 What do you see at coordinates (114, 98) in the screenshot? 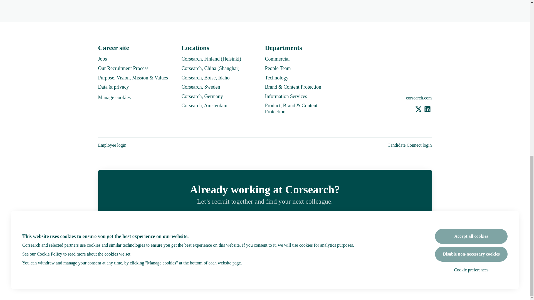
I see `Manage cookies` at bounding box center [114, 98].